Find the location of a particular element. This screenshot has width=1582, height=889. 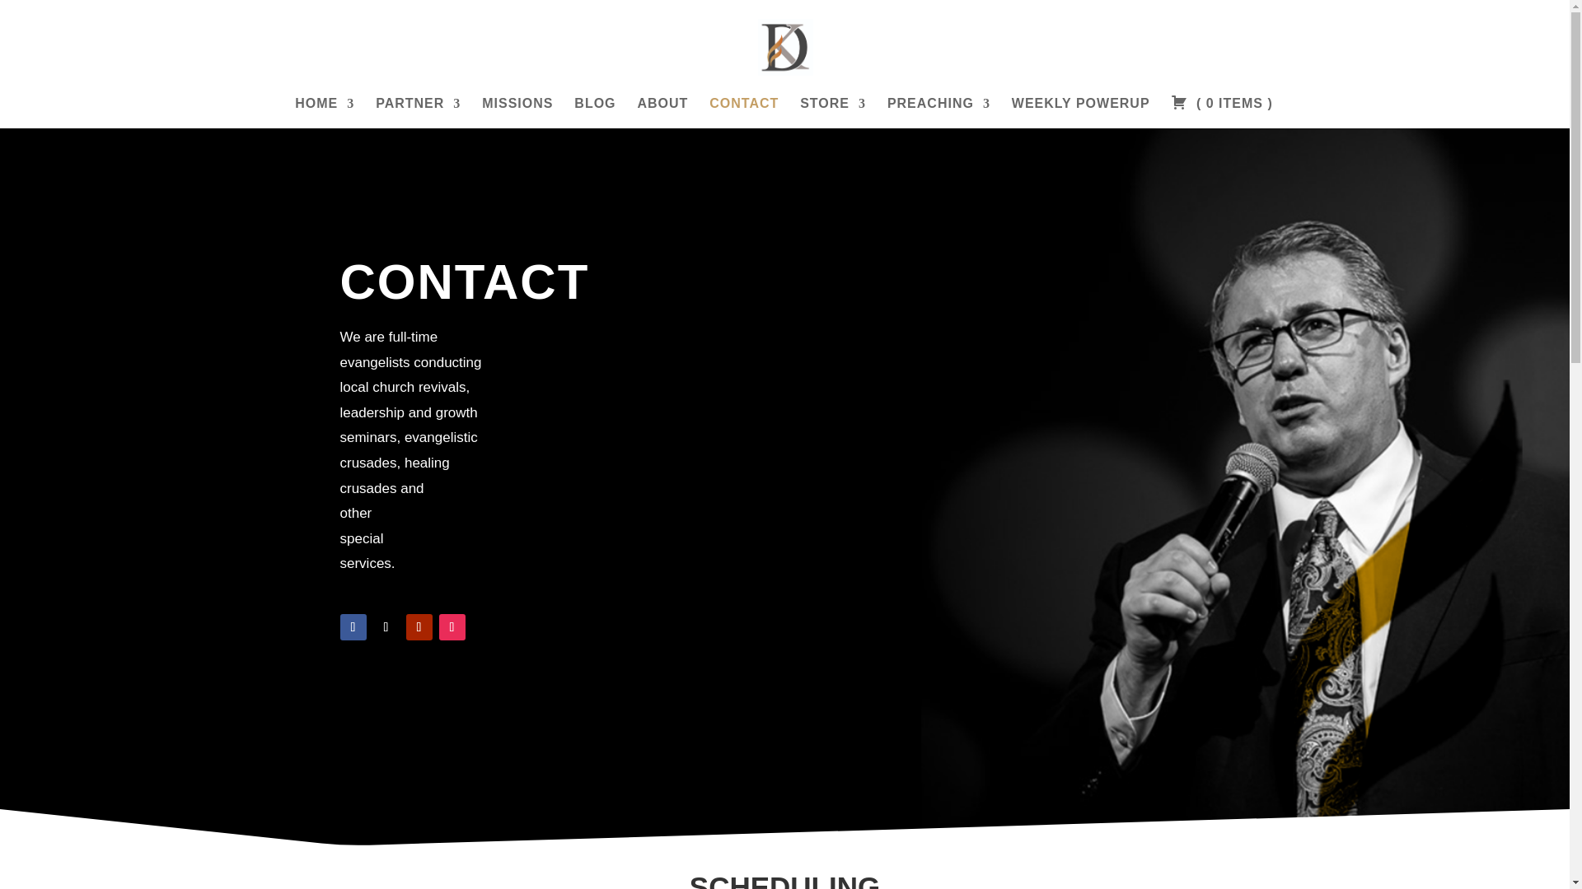

CONTACT is located at coordinates (743, 112).